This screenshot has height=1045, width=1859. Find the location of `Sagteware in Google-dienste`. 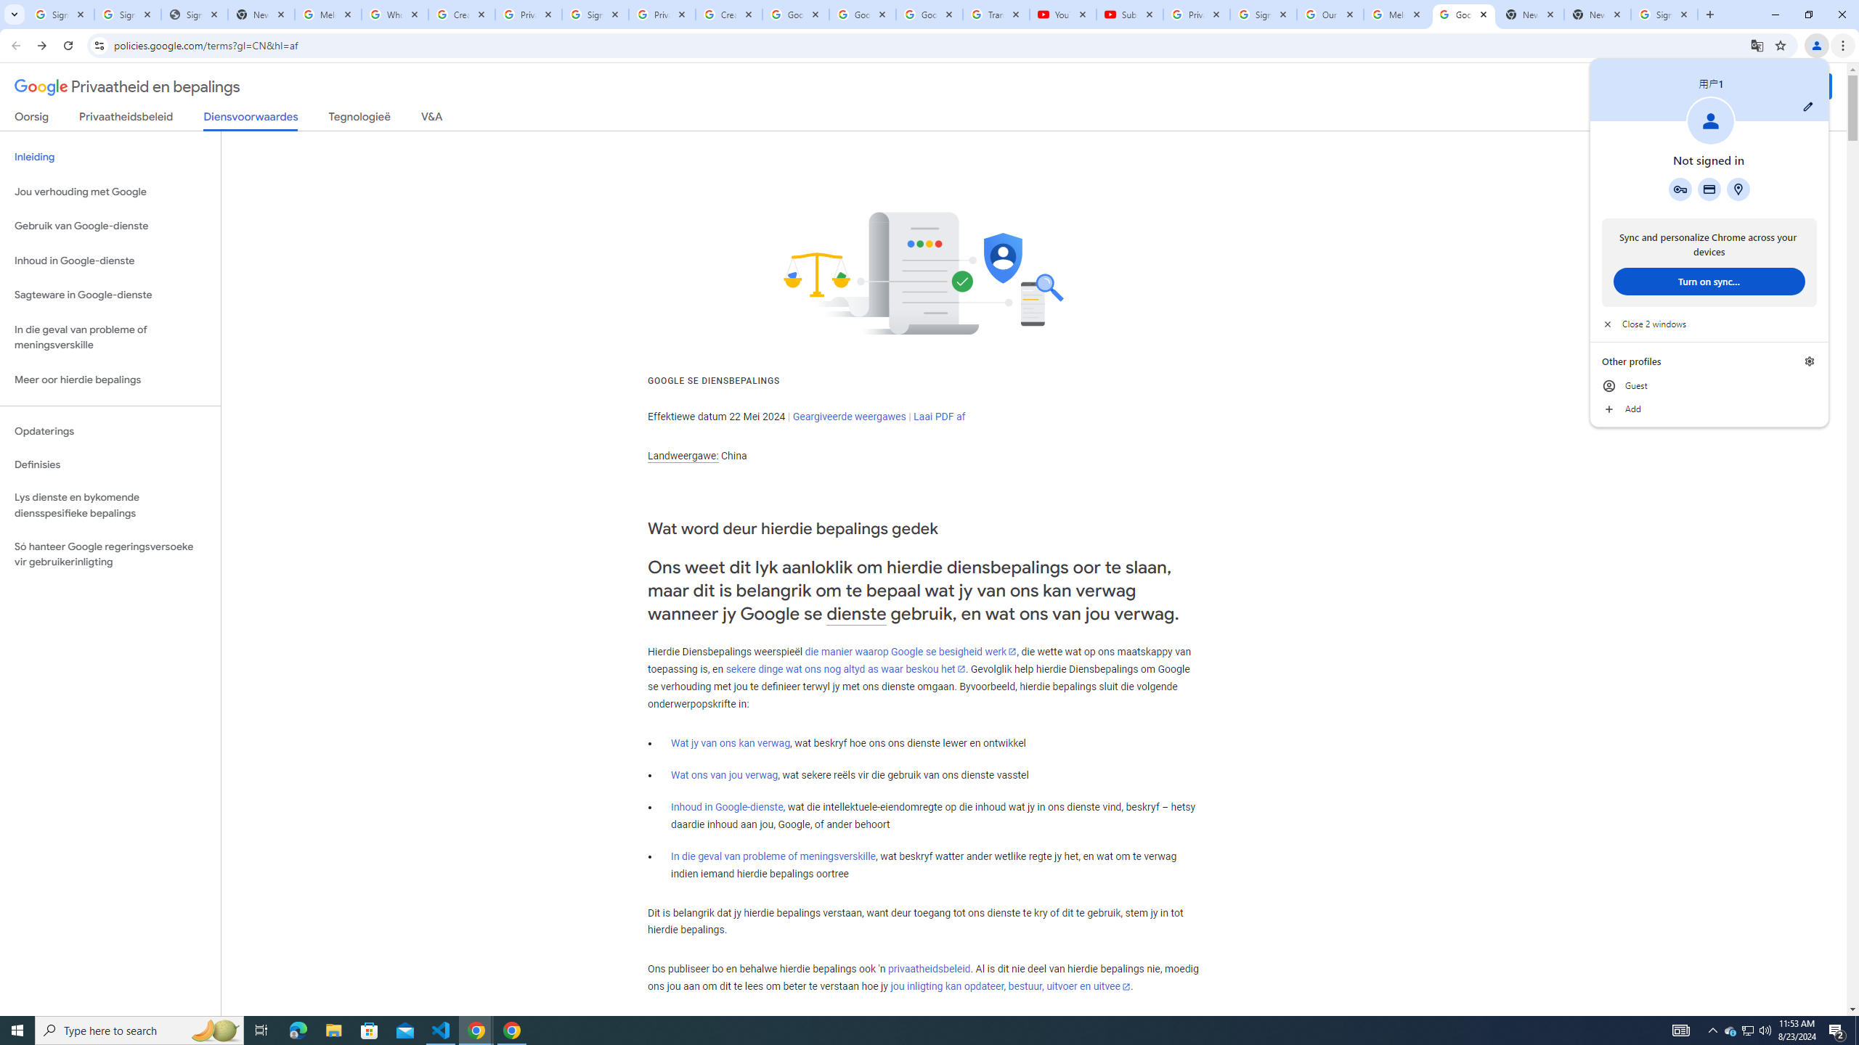

Sagteware in Google-dienste is located at coordinates (110, 295).